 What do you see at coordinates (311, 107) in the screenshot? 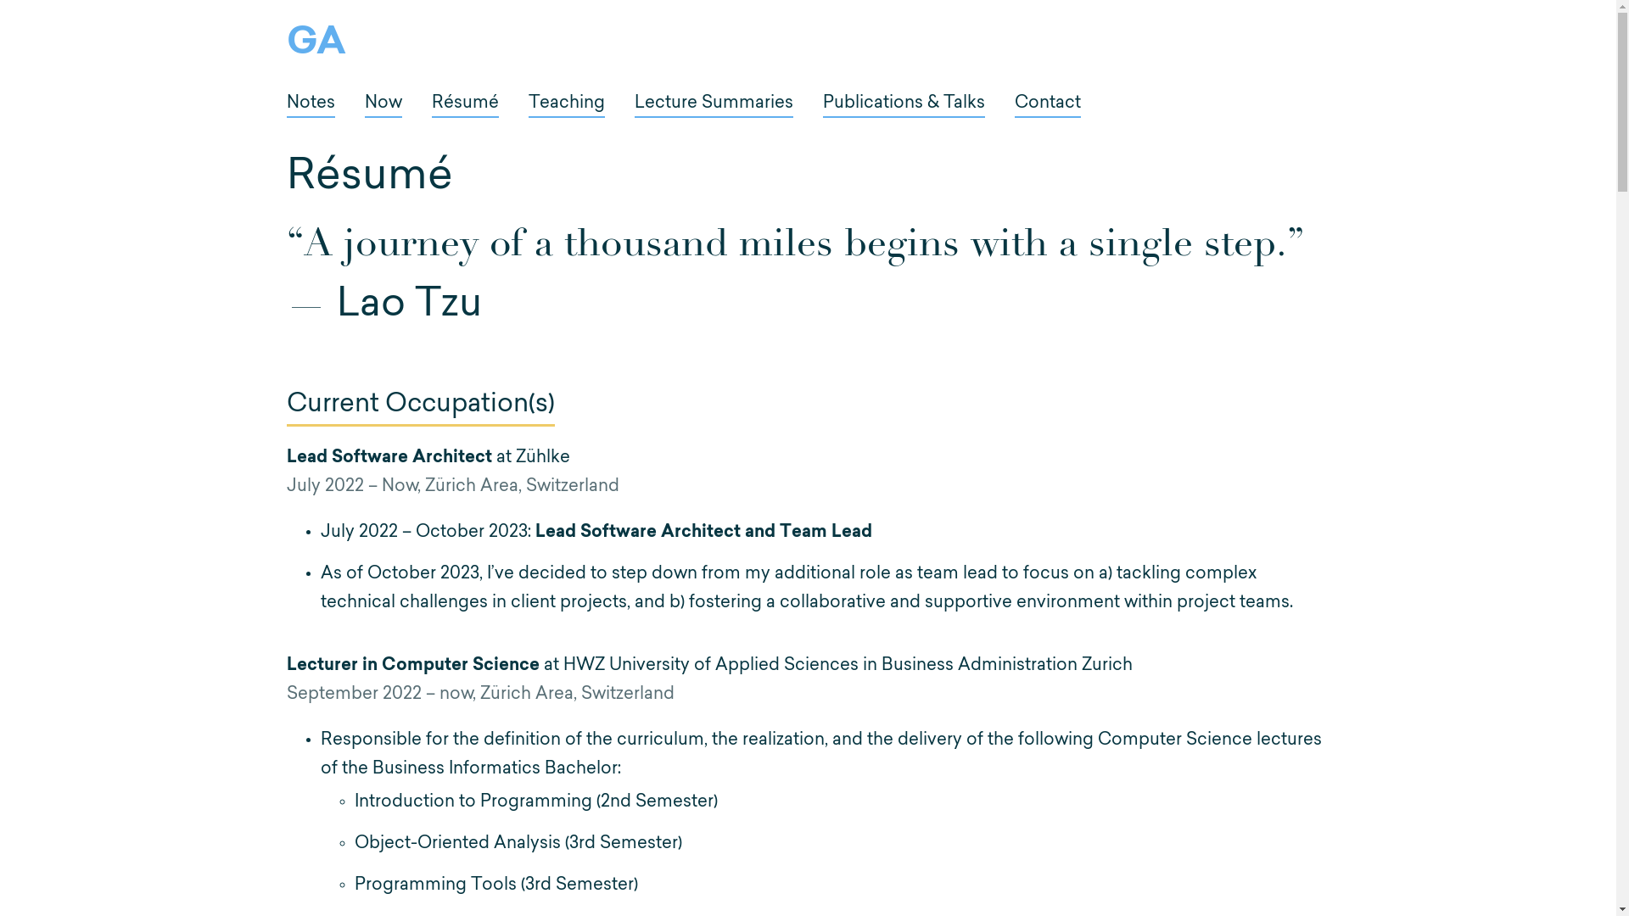
I see `Notes` at bounding box center [311, 107].